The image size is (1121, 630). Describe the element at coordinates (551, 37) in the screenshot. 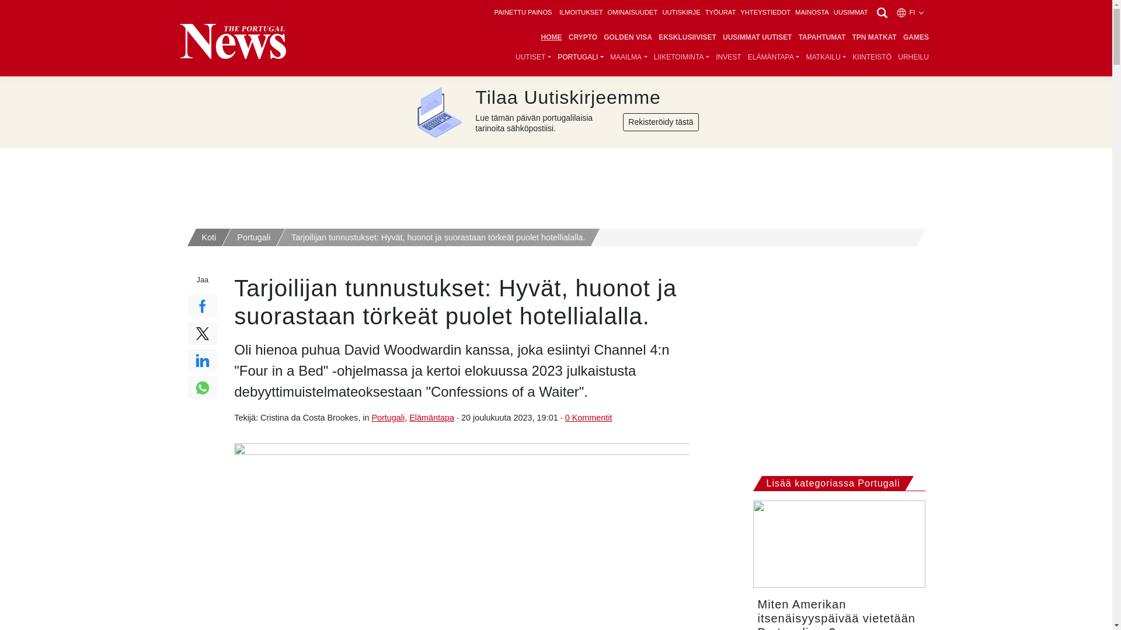

I see `HOME` at that location.